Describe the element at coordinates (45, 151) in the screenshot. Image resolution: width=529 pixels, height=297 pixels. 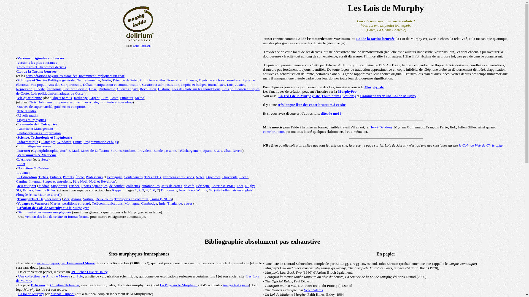
I see `Cyberphilosophie` at that location.